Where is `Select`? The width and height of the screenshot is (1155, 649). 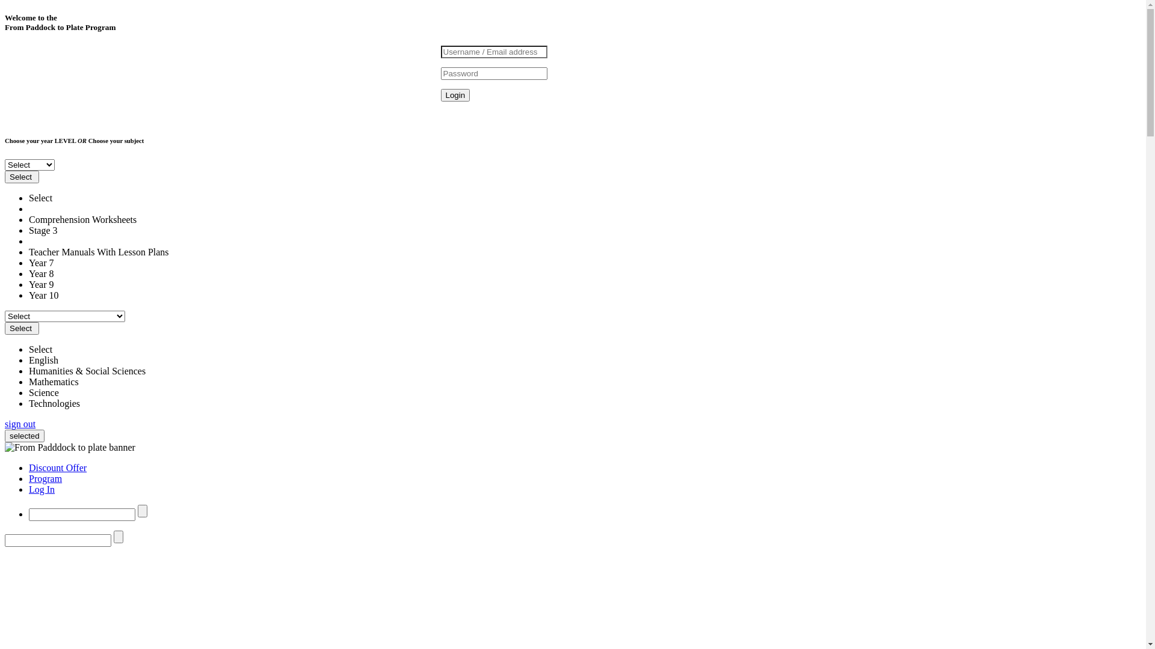 Select is located at coordinates (41, 350).